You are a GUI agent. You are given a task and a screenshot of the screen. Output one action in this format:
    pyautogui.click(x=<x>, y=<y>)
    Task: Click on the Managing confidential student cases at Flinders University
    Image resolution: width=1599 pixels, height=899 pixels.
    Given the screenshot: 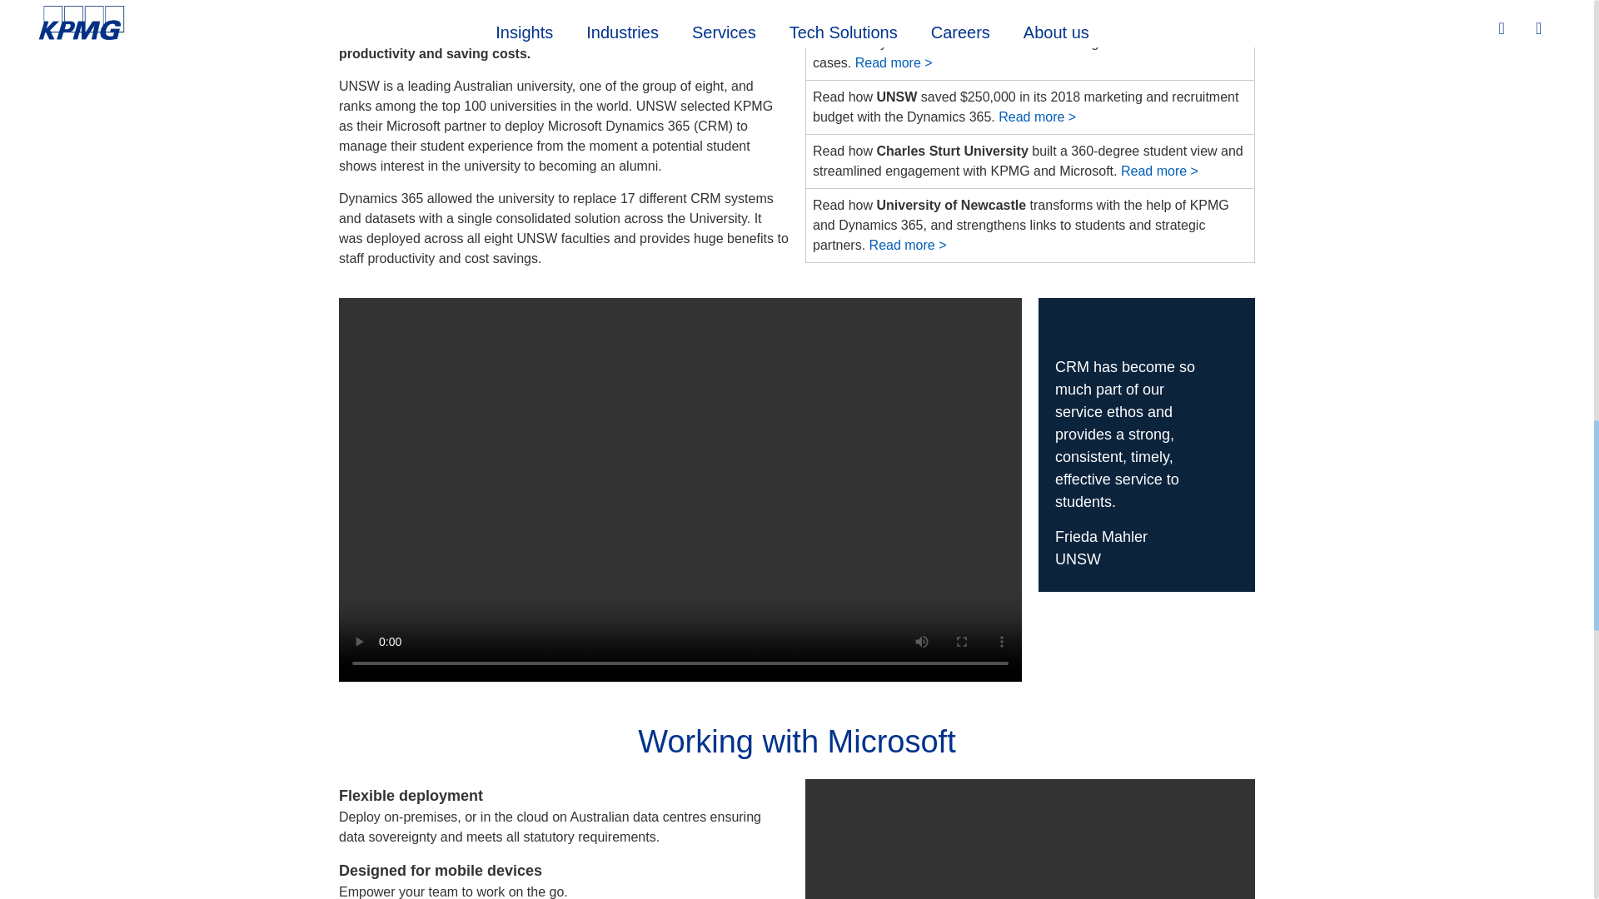 What is the action you would take?
    pyautogui.click(x=894, y=62)
    